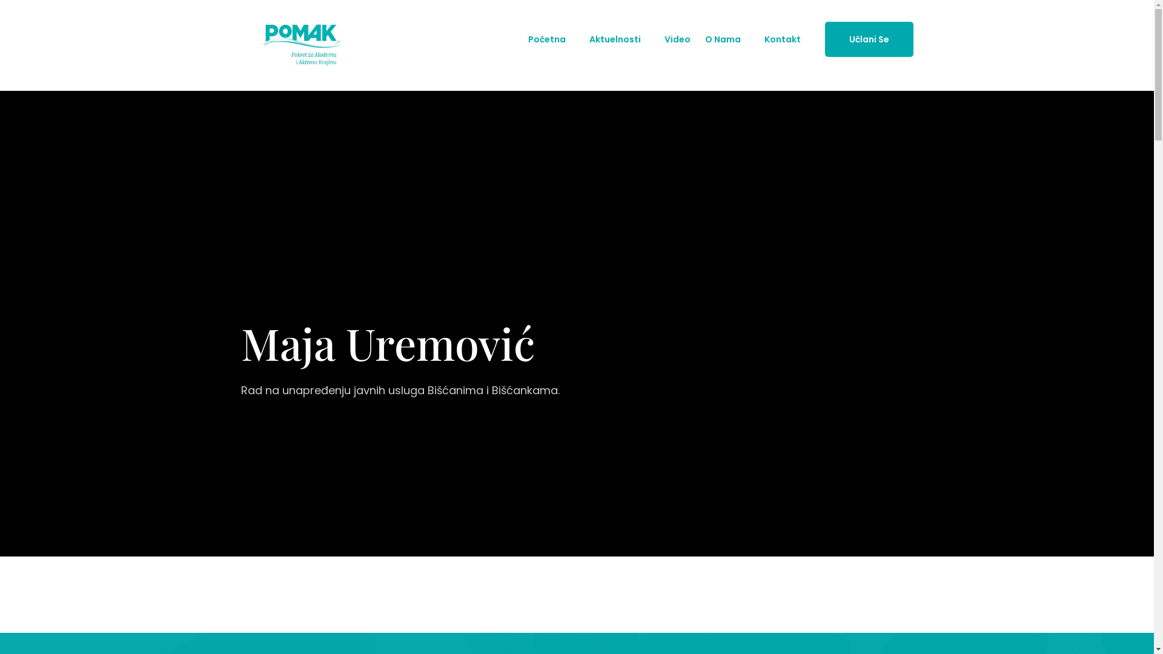 The height and width of the screenshot is (654, 1163). Describe the element at coordinates (783, 39) in the screenshot. I see `Kontakt` at that location.